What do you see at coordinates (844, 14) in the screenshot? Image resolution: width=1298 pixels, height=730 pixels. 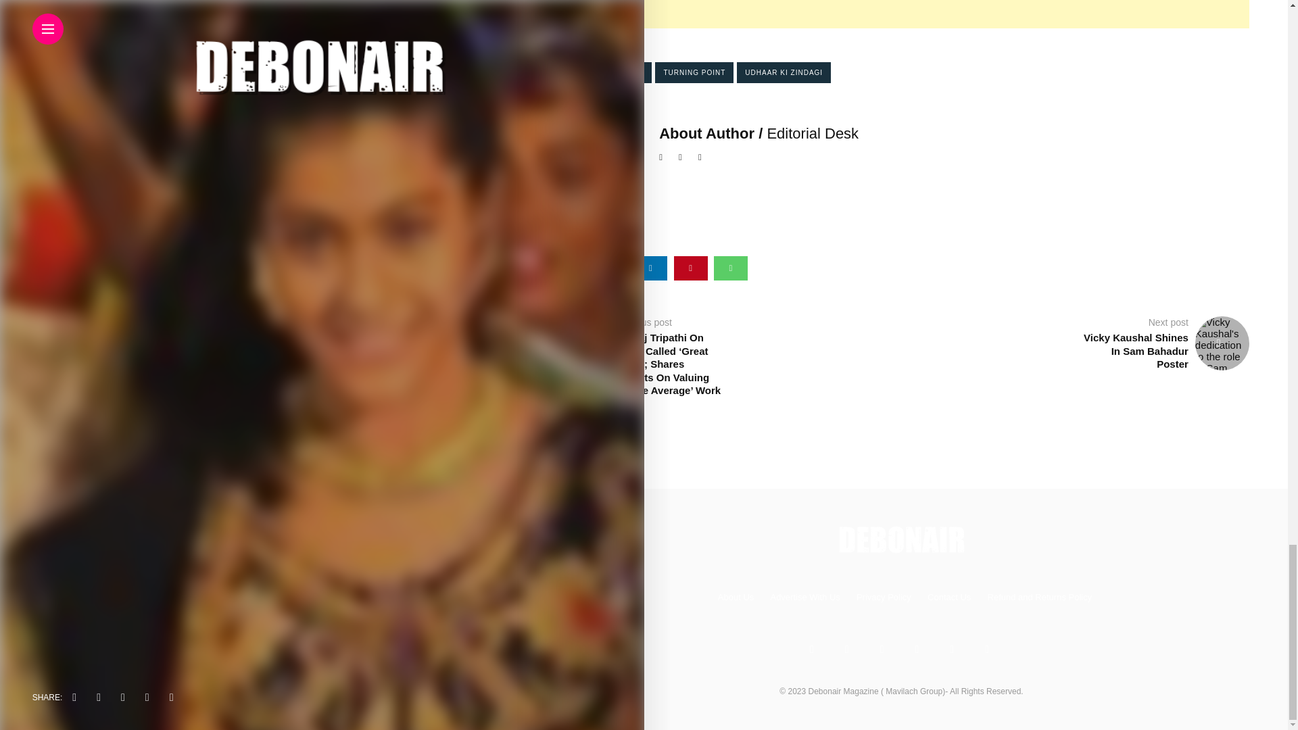 I see `Advertisement` at bounding box center [844, 14].